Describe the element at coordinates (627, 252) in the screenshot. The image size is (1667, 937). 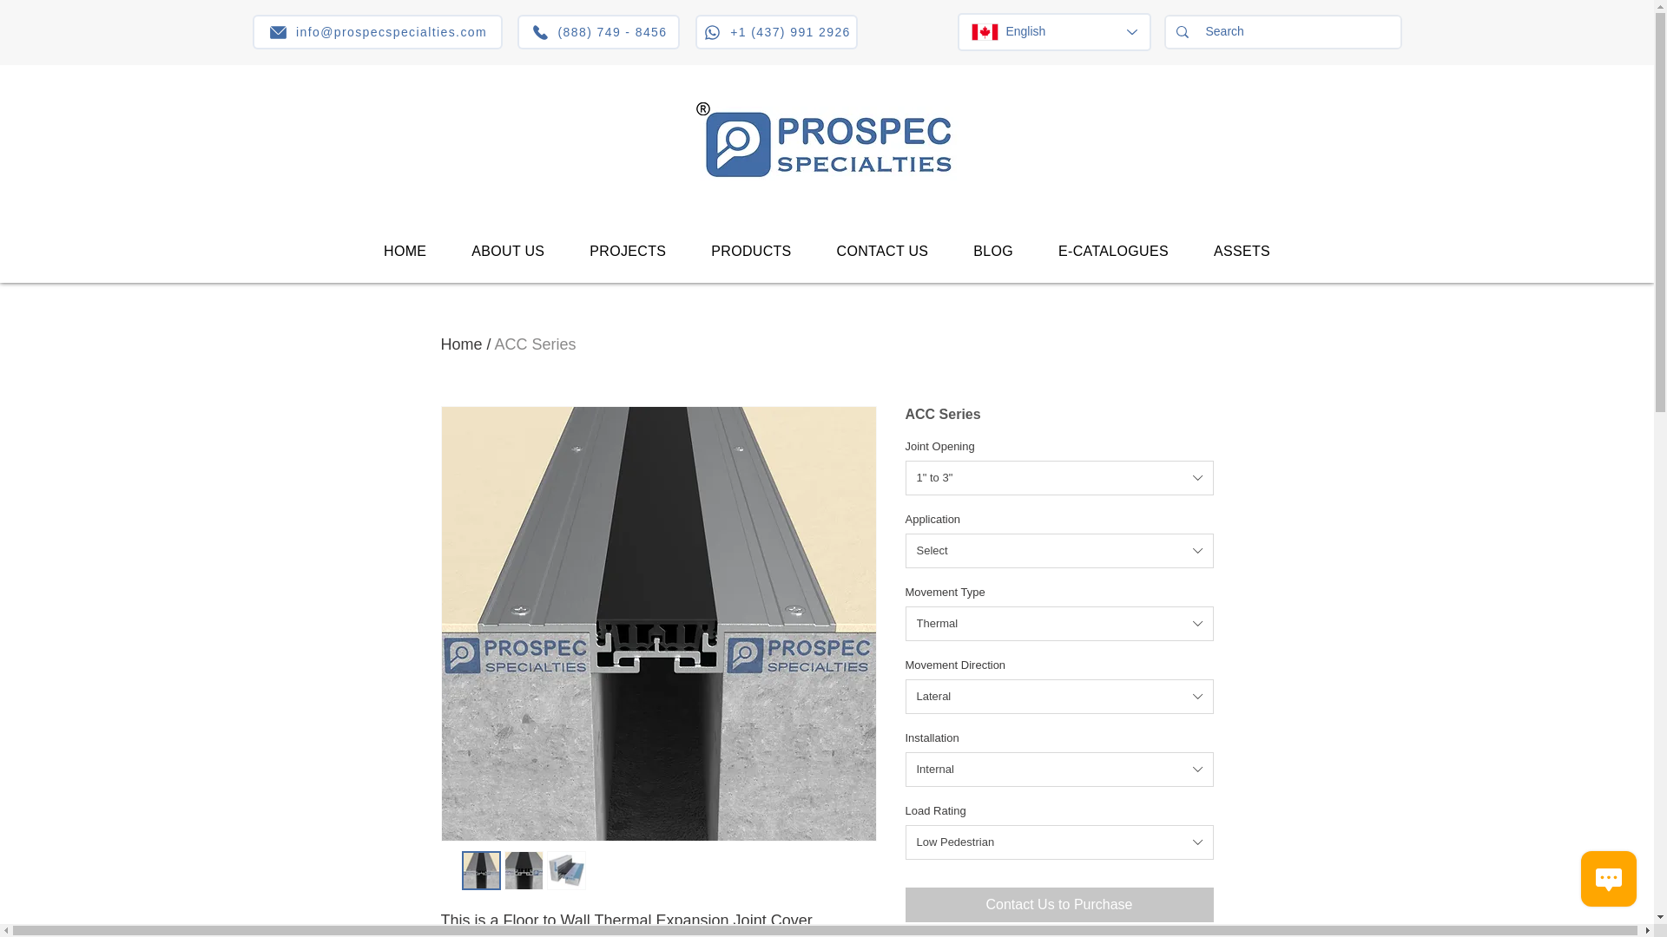
I see `PROJECTS` at that location.